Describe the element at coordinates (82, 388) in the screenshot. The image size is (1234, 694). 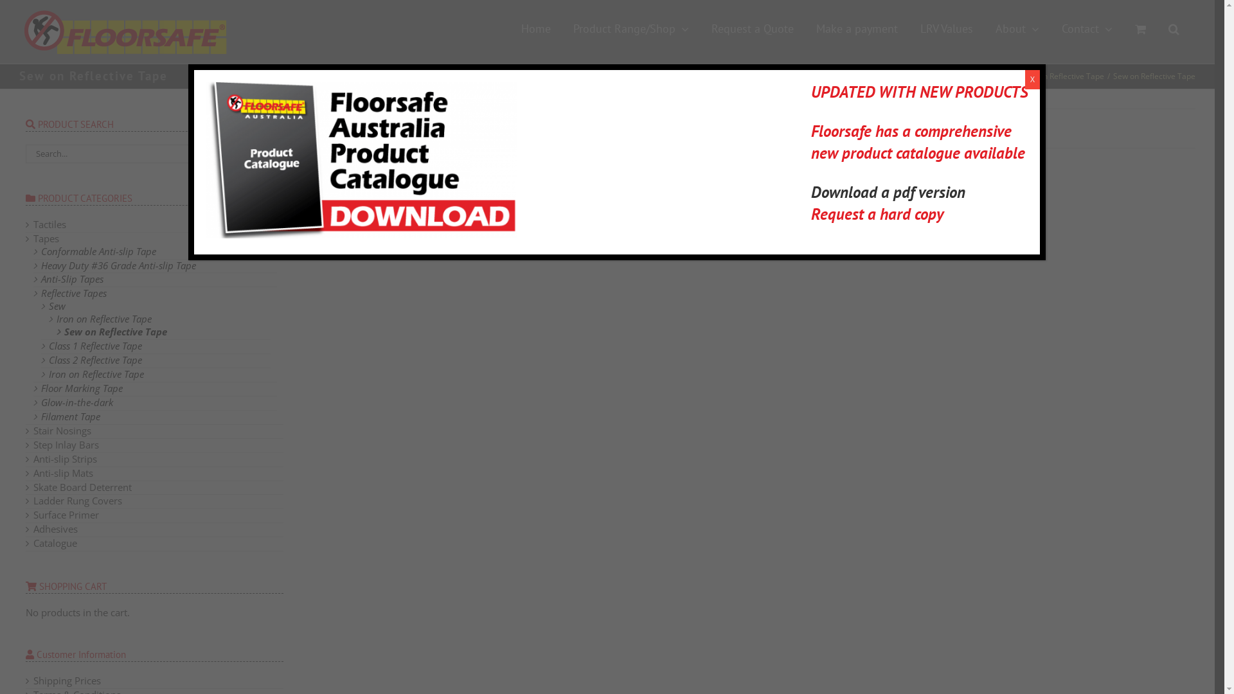
I see `Floor Marking Tape` at that location.